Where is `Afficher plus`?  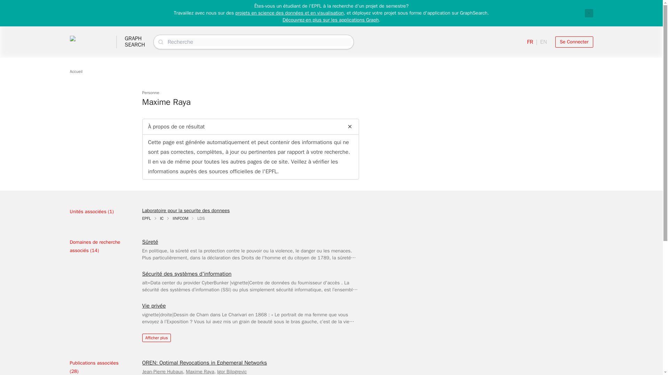
Afficher plus is located at coordinates (156, 337).